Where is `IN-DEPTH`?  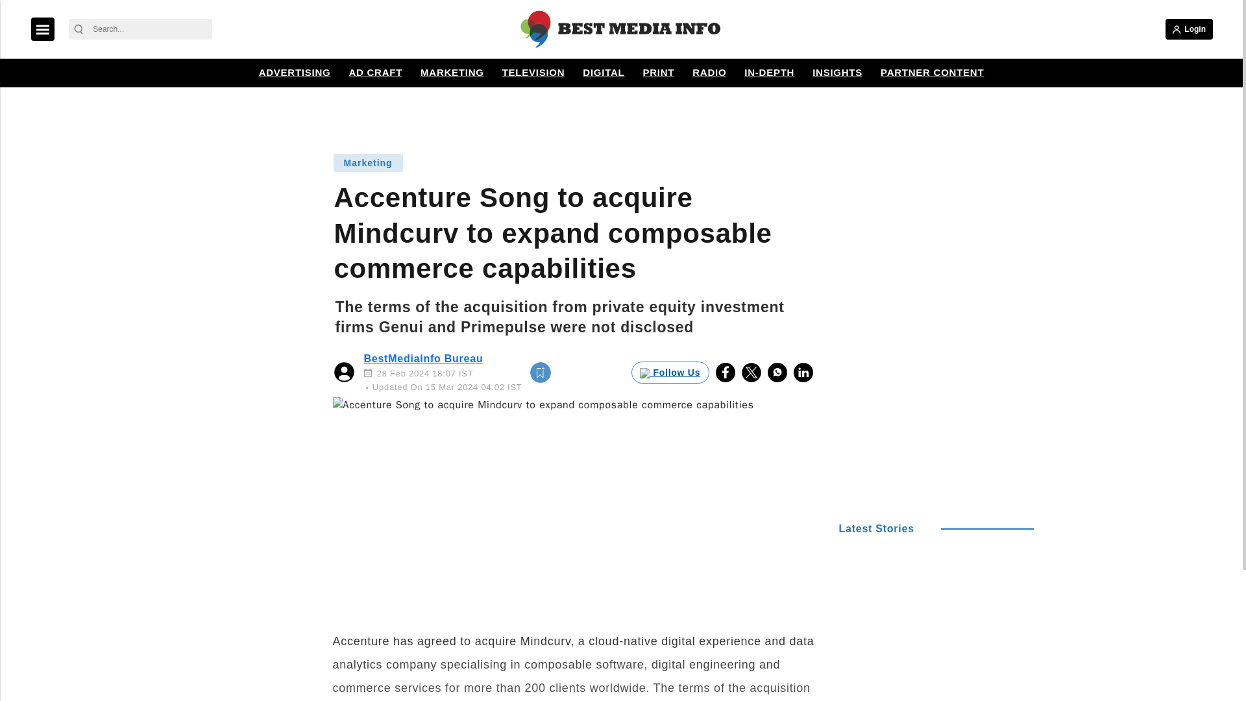
IN-DEPTH is located at coordinates (769, 73).